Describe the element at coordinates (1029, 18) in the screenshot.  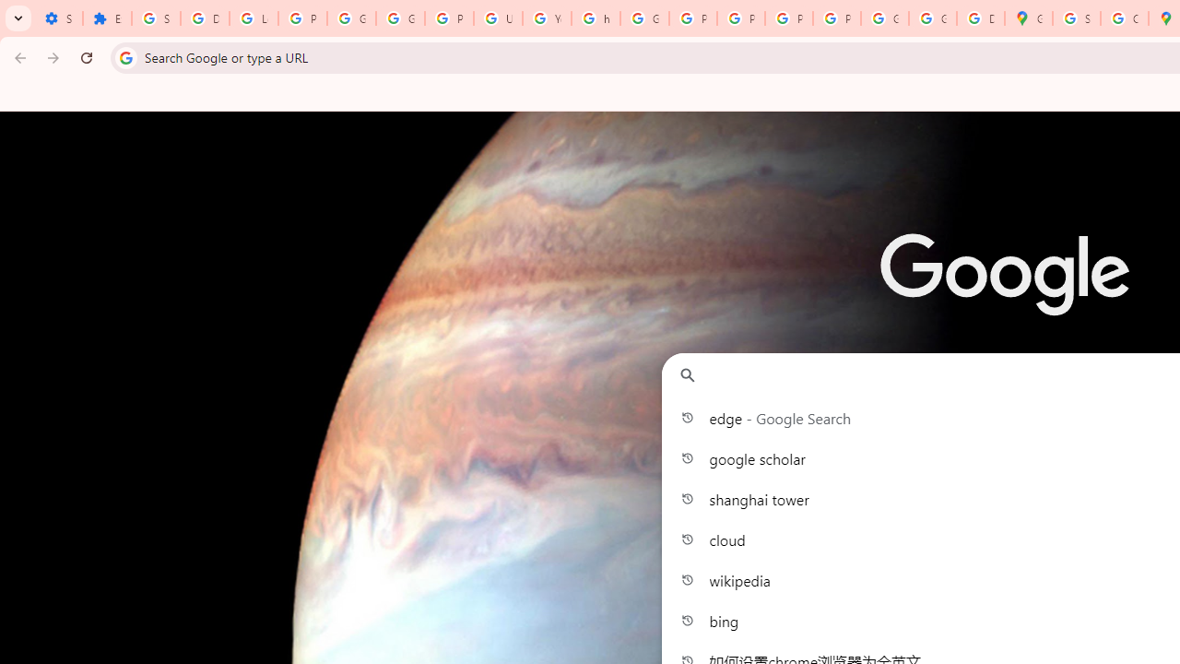
I see `Google Maps` at that location.